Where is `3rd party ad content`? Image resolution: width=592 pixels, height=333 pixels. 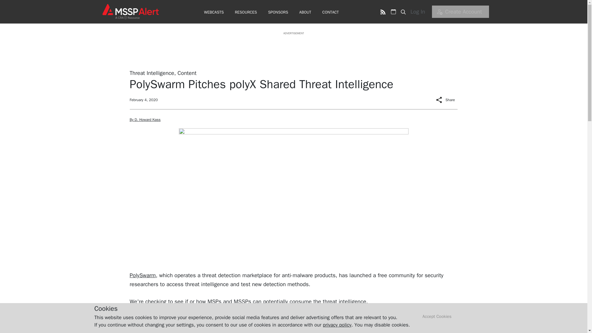 3rd party ad content is located at coordinates (293, 49).